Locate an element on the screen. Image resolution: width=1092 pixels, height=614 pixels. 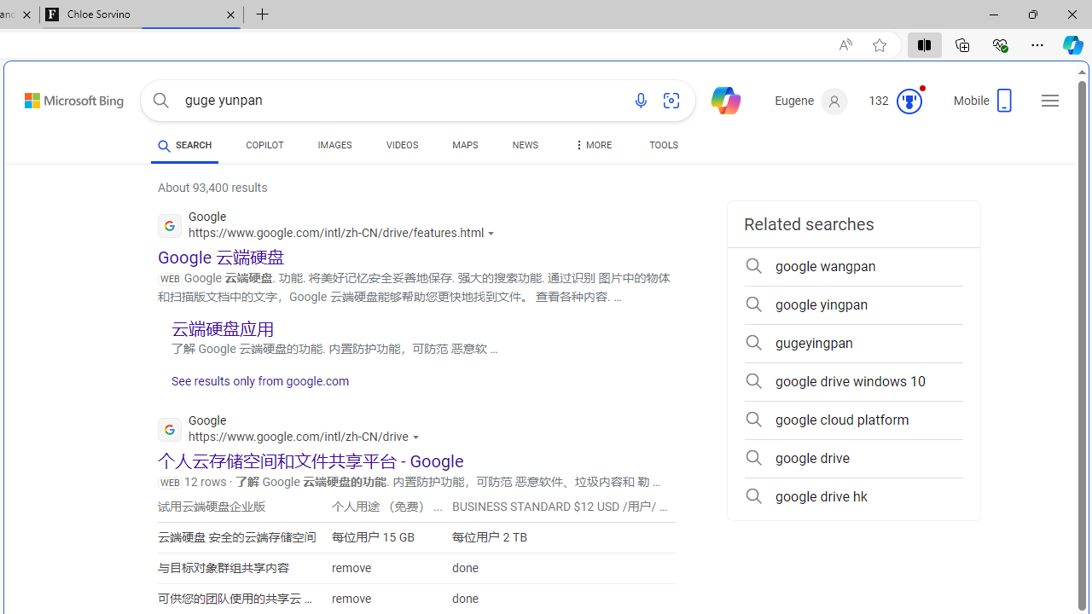
Search is located at coordinates (160, 101).